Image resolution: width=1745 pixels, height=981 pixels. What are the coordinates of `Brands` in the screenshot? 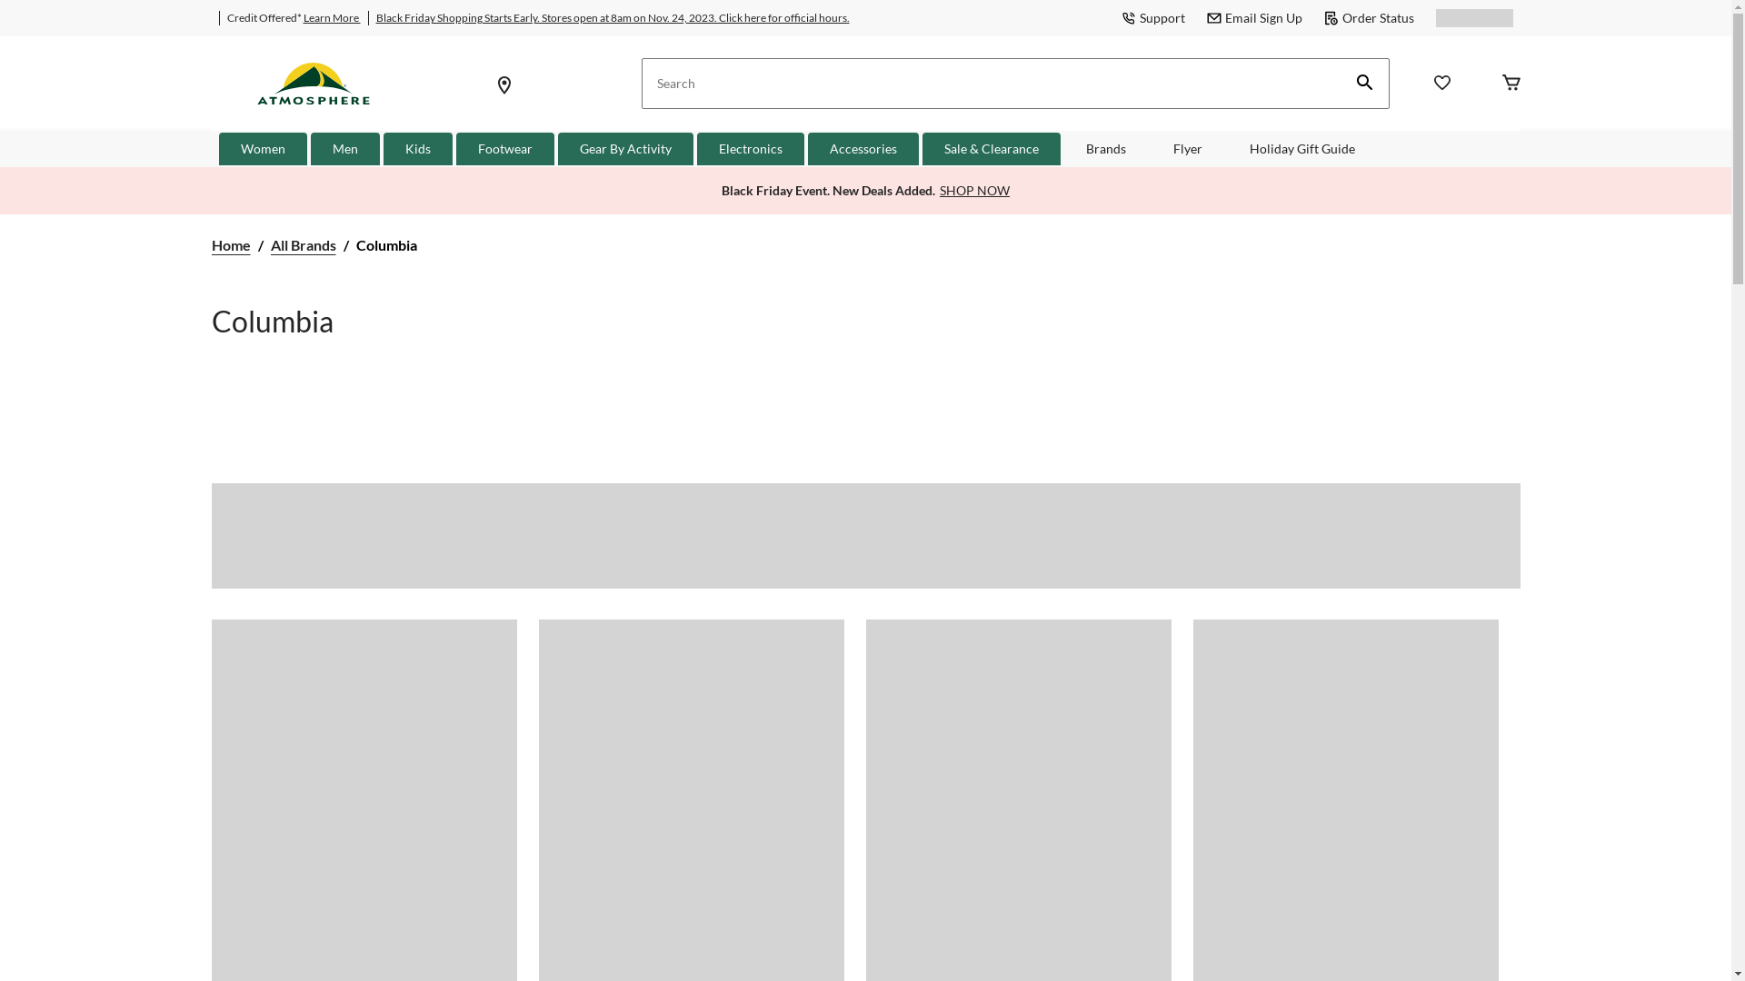 It's located at (1106, 149).